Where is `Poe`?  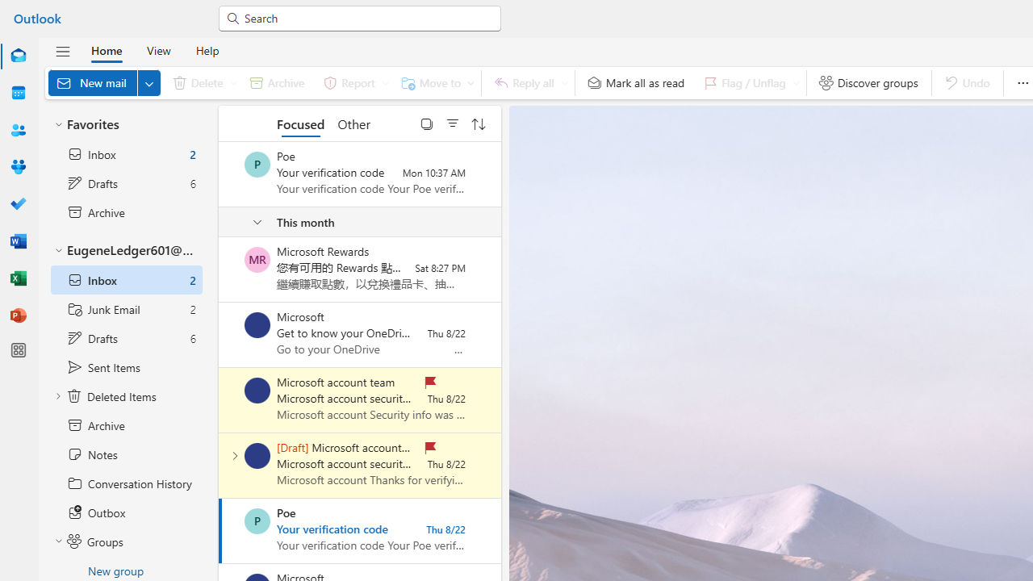
Poe is located at coordinates (257, 521).